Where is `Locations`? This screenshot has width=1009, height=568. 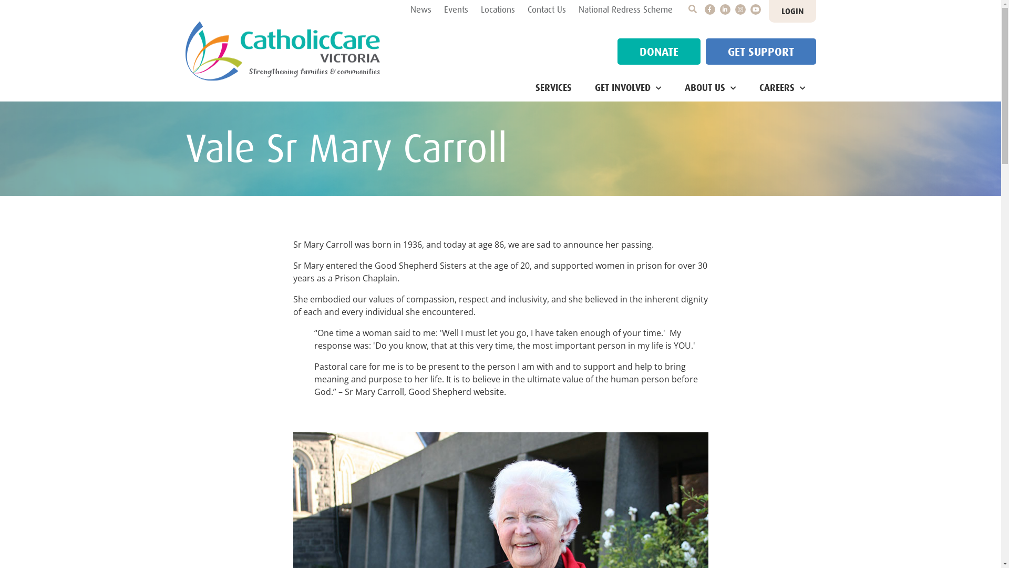 Locations is located at coordinates (497, 10).